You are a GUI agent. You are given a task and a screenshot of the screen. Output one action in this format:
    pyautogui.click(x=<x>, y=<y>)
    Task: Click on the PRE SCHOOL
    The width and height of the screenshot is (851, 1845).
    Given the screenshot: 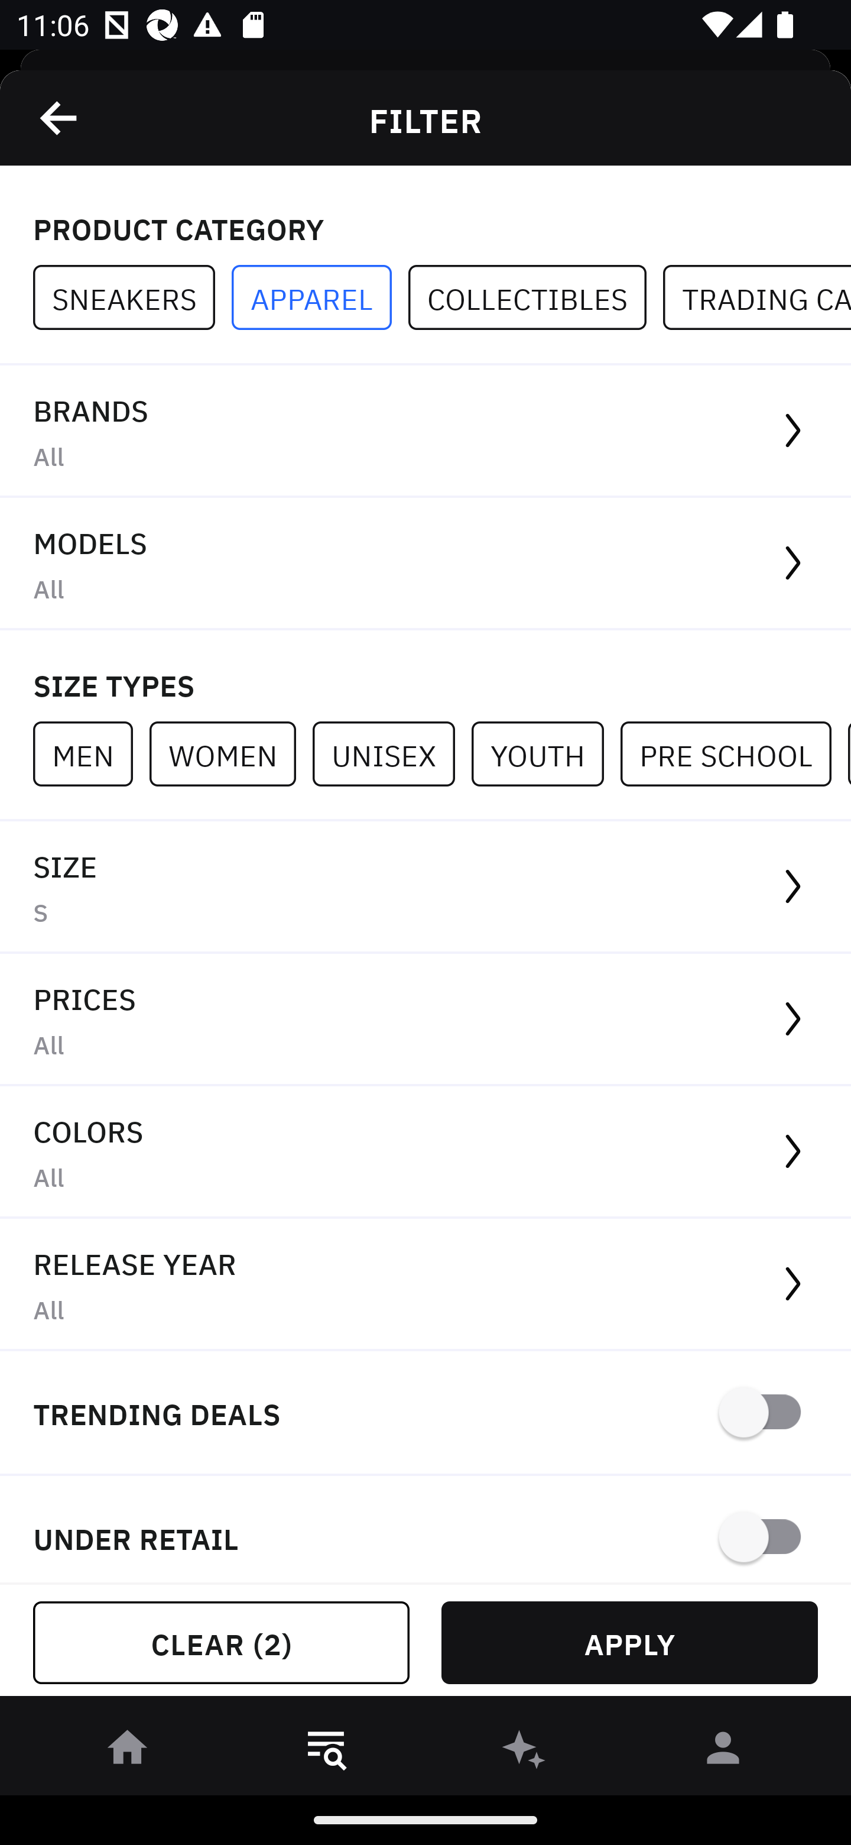 What is the action you would take?
    pyautogui.click(x=734, y=753)
    